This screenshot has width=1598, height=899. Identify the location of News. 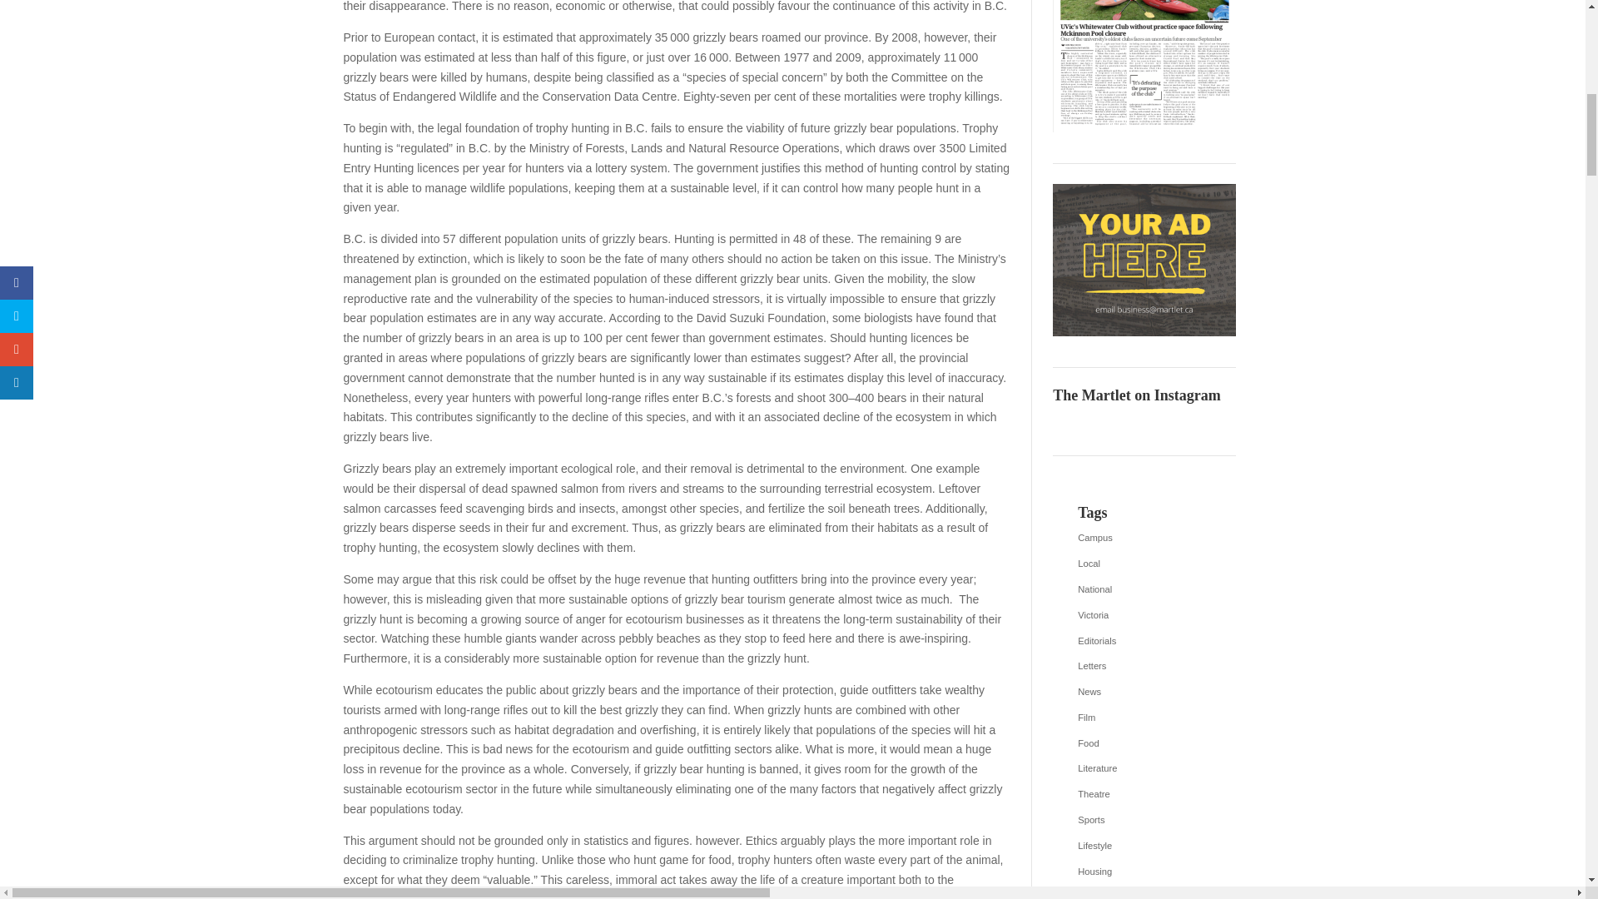
(1144, 692).